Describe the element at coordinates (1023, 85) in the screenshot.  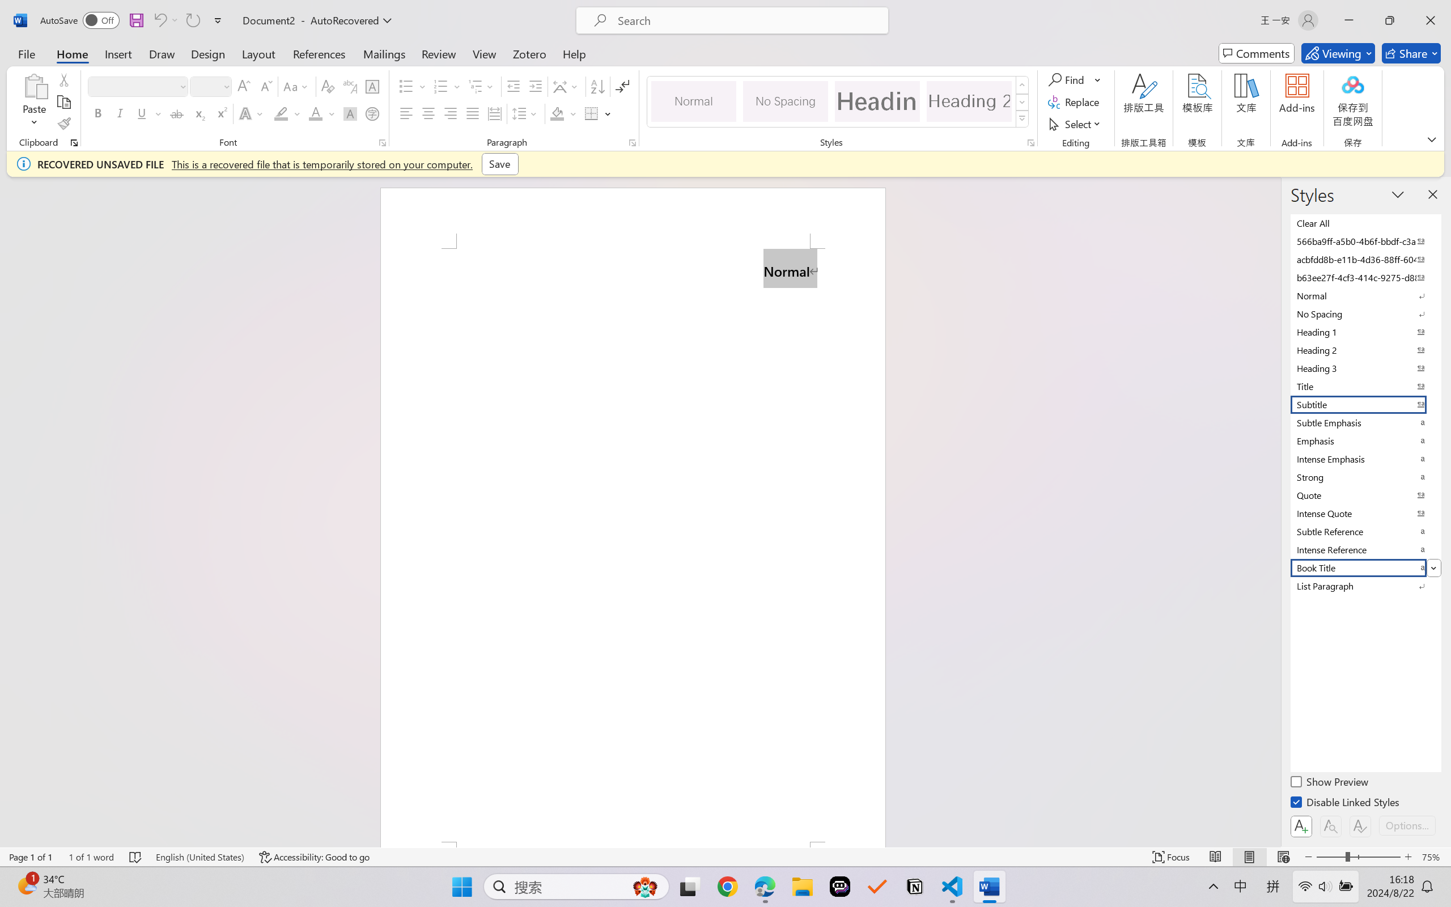
I see `Row up` at that location.